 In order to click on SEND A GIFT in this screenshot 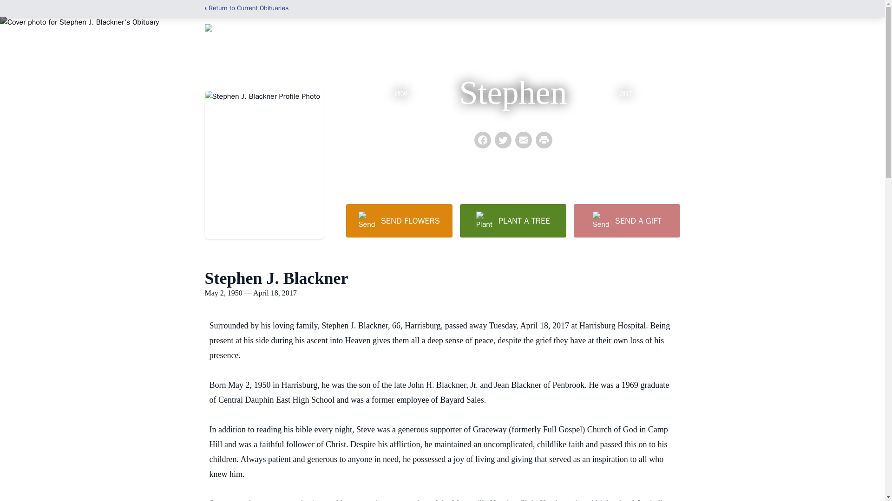, I will do `click(626, 220)`.